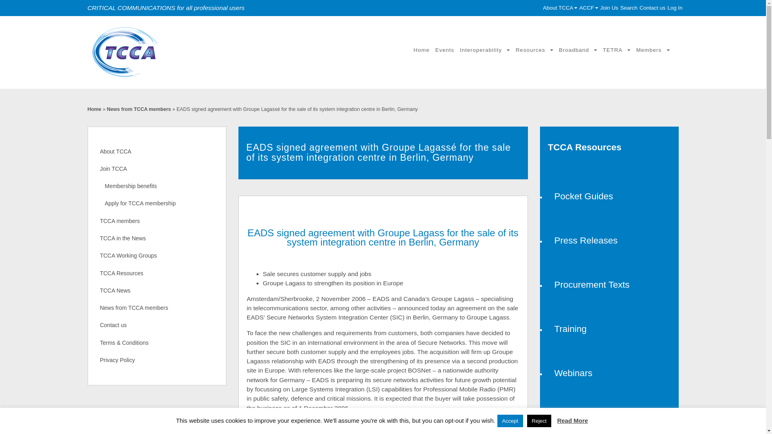 This screenshot has width=772, height=434. I want to click on About TCCA, so click(560, 8).